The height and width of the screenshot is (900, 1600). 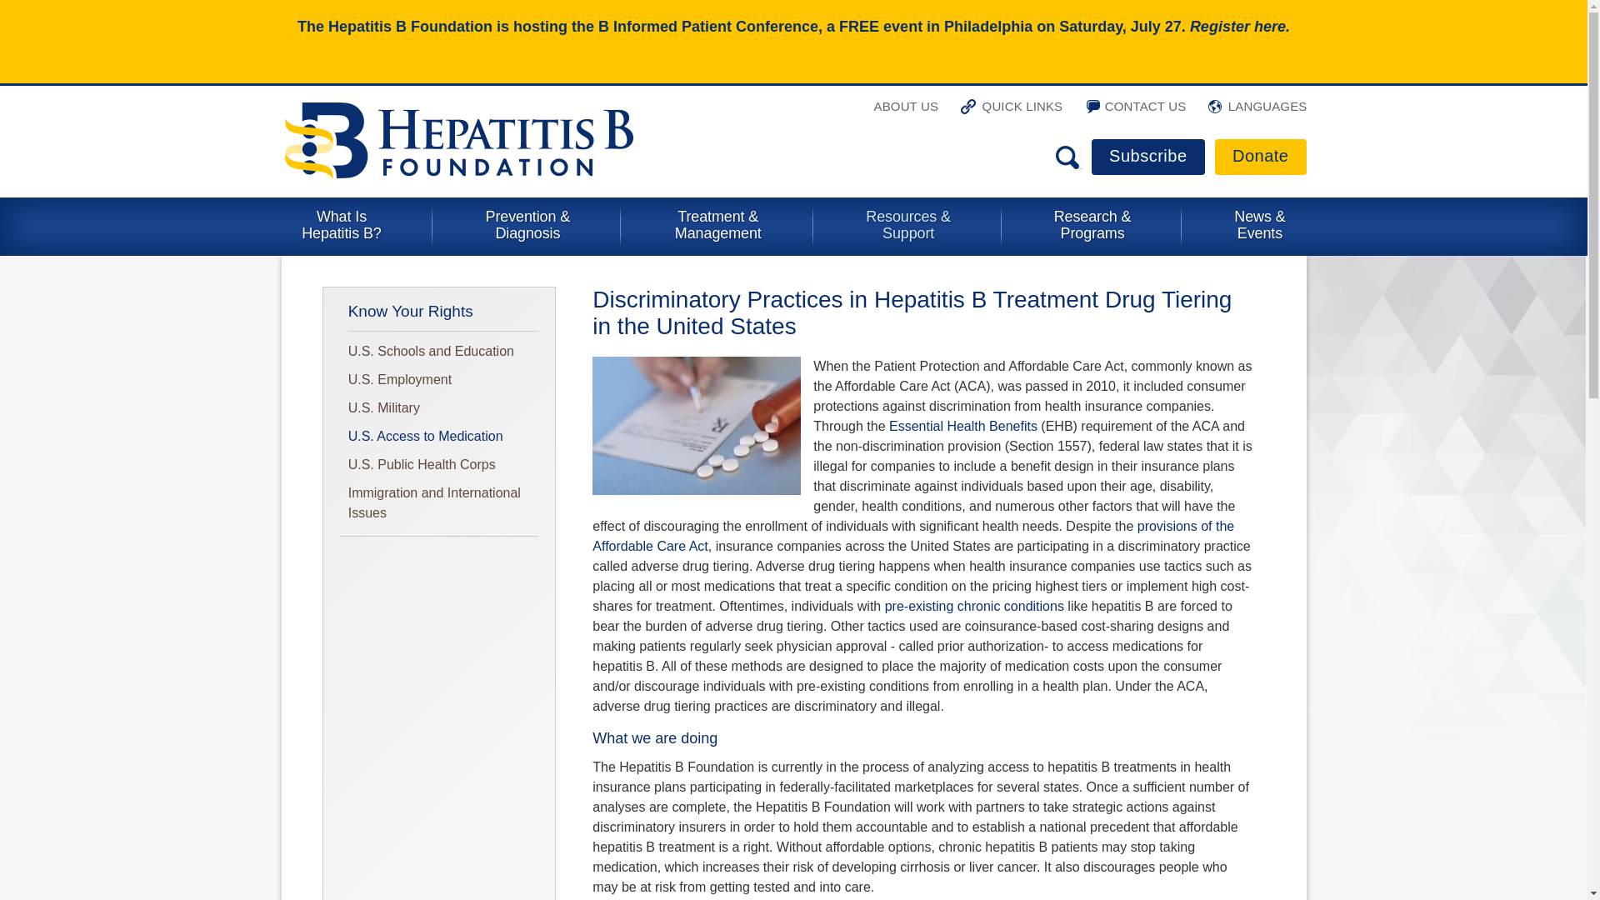 I want to click on ABOUT US, so click(x=902, y=113).